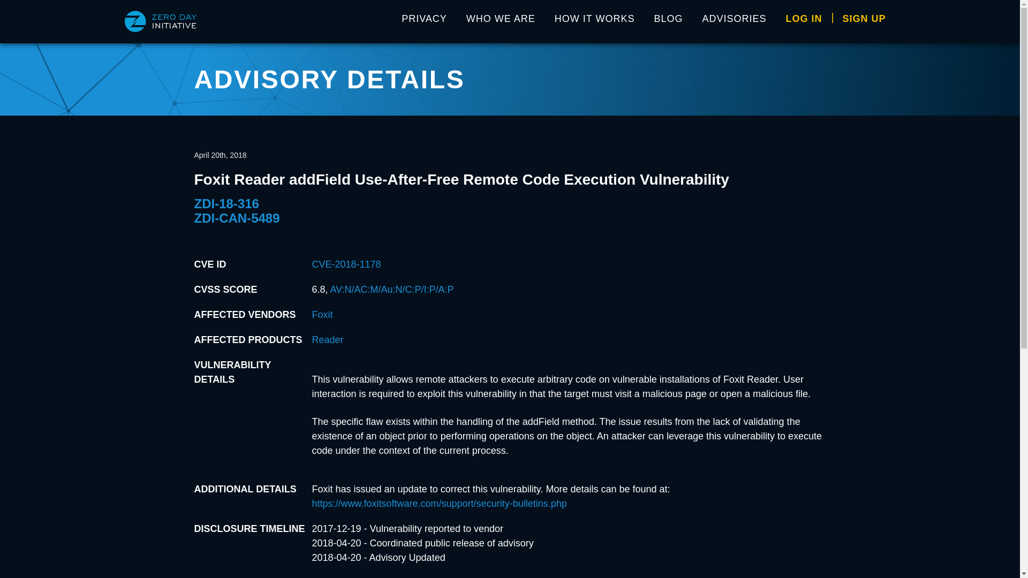 This screenshot has height=578, width=1028. What do you see at coordinates (321, 315) in the screenshot?
I see `Foxit` at bounding box center [321, 315].